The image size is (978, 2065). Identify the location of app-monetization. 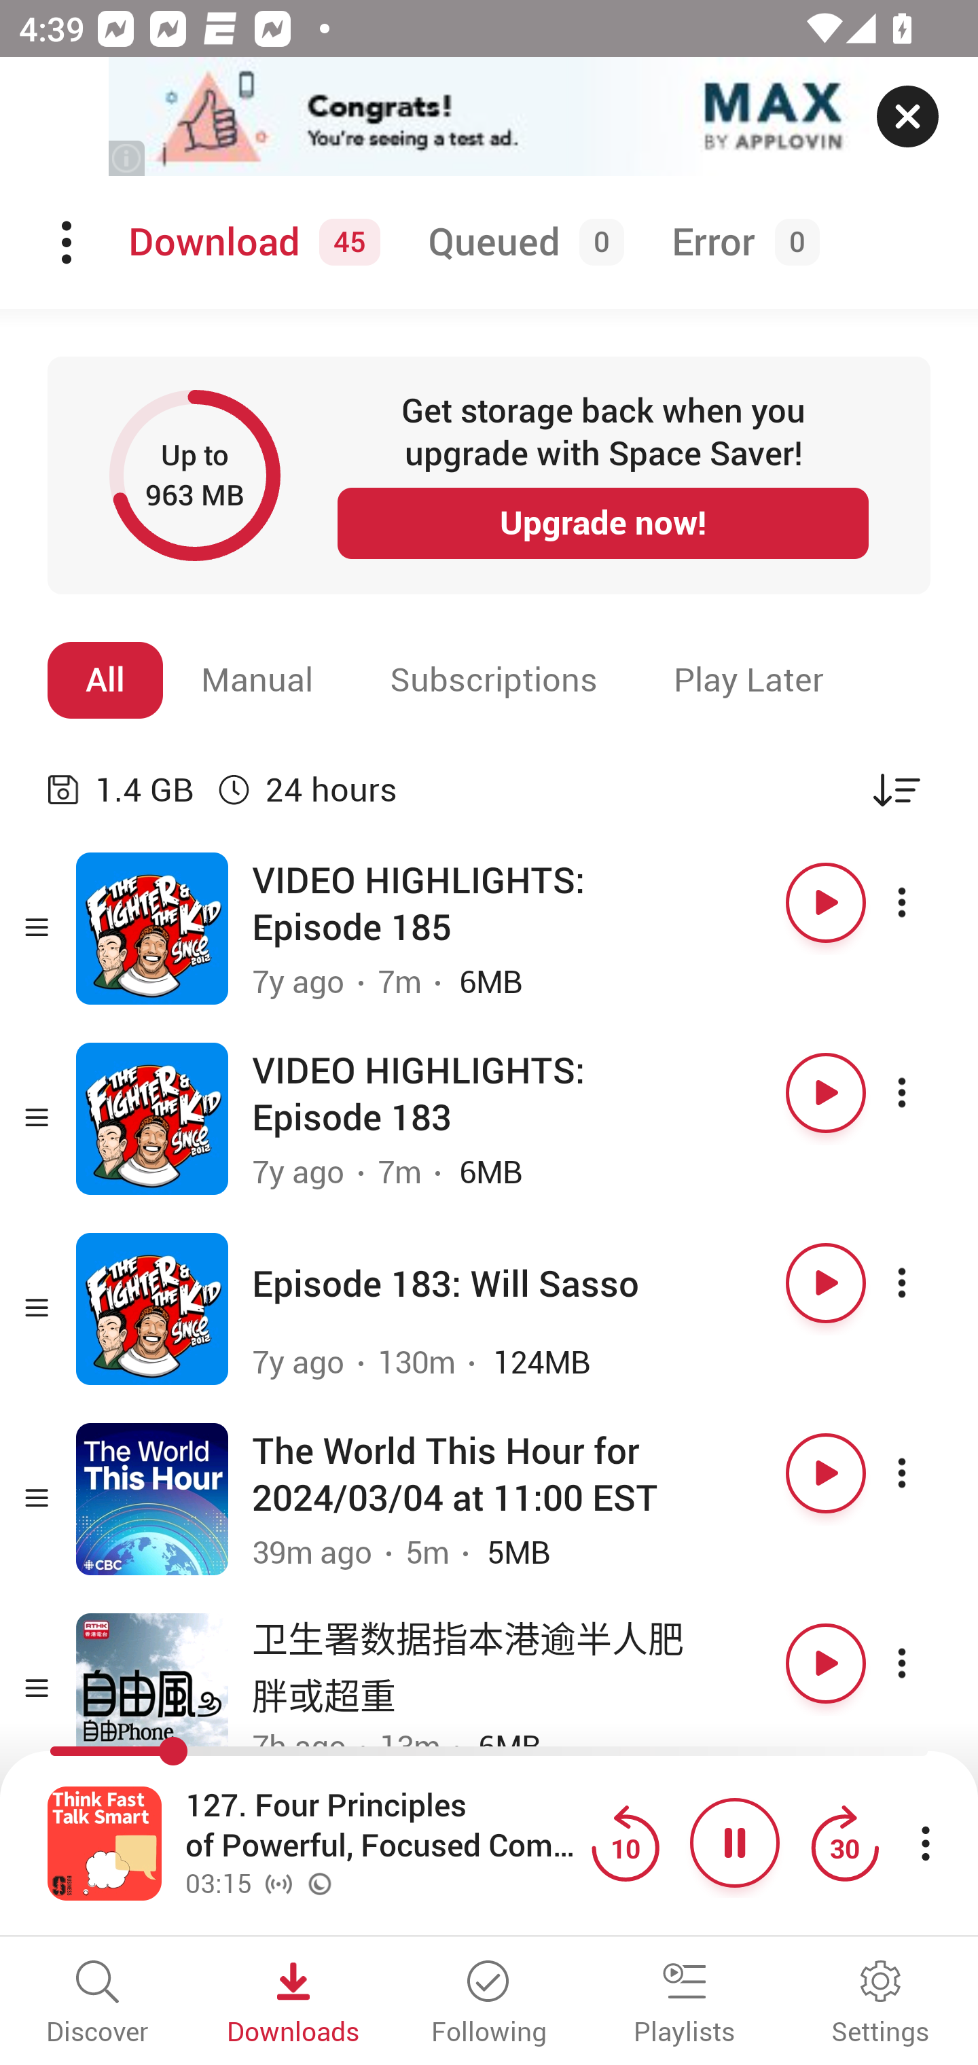
(489, 118).